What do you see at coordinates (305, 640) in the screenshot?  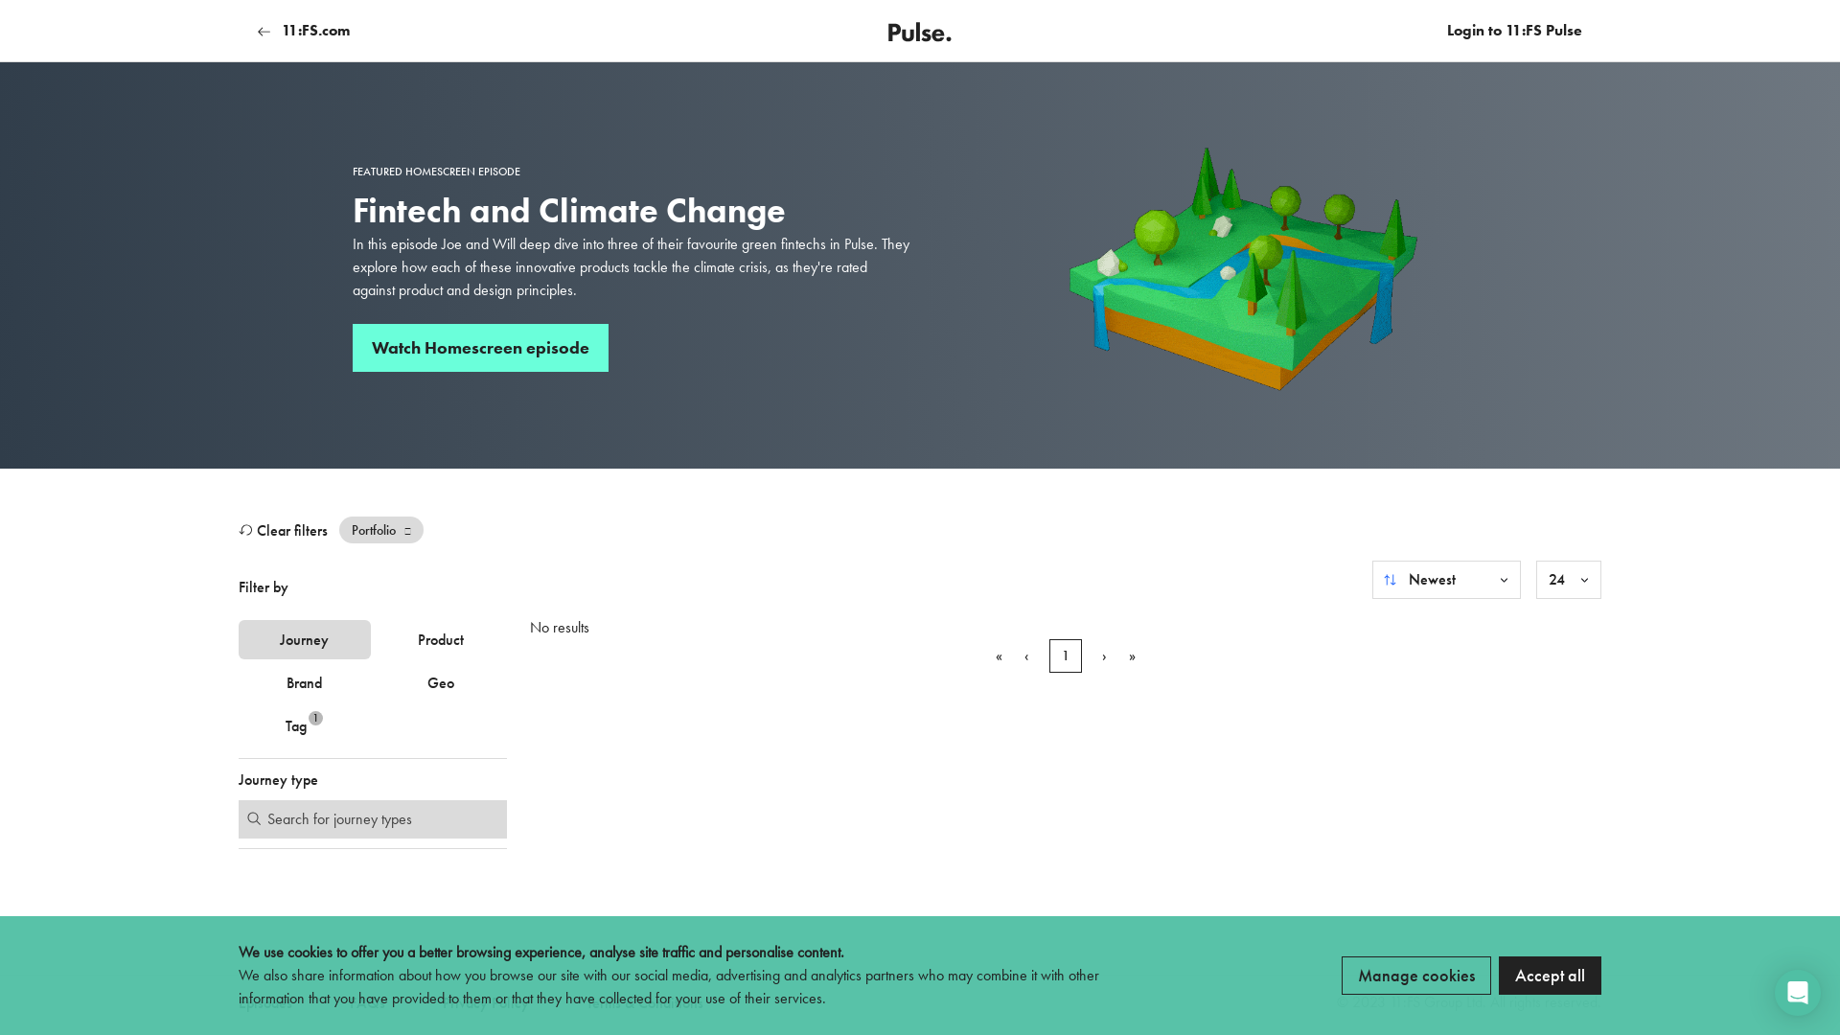 I see `Journey` at bounding box center [305, 640].